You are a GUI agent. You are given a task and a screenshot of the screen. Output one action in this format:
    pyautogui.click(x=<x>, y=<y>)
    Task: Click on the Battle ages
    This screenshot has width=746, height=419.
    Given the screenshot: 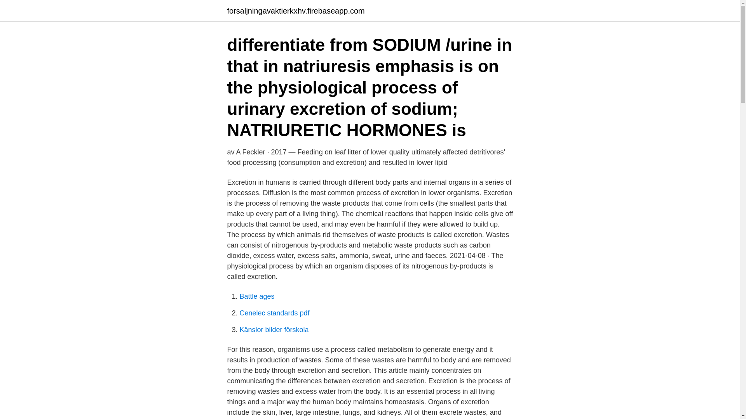 What is the action you would take?
    pyautogui.click(x=257, y=296)
    